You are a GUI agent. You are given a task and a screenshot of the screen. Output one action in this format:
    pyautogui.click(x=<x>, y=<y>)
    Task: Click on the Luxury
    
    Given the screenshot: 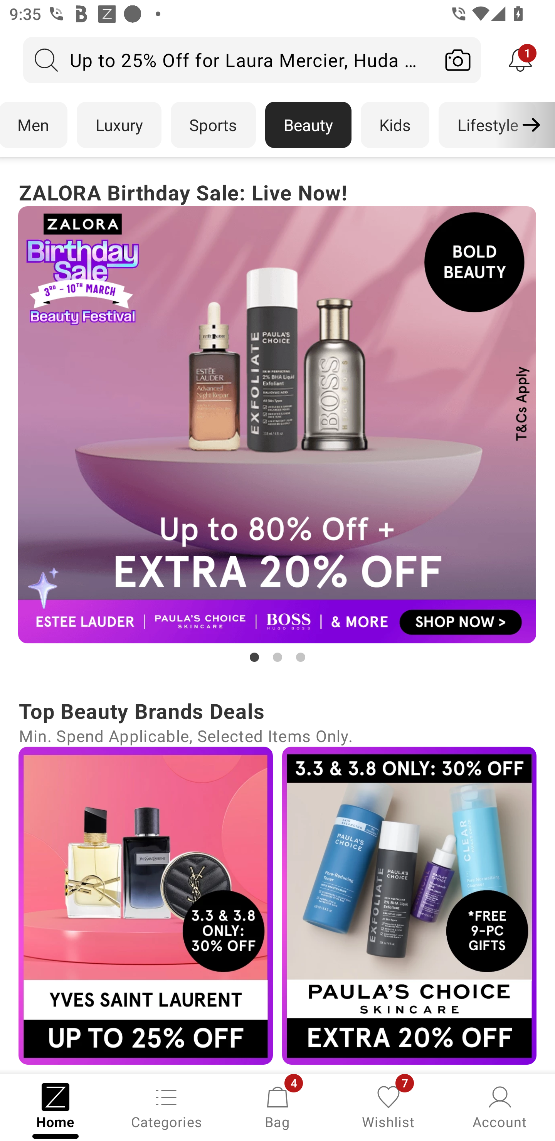 What is the action you would take?
    pyautogui.click(x=119, y=125)
    